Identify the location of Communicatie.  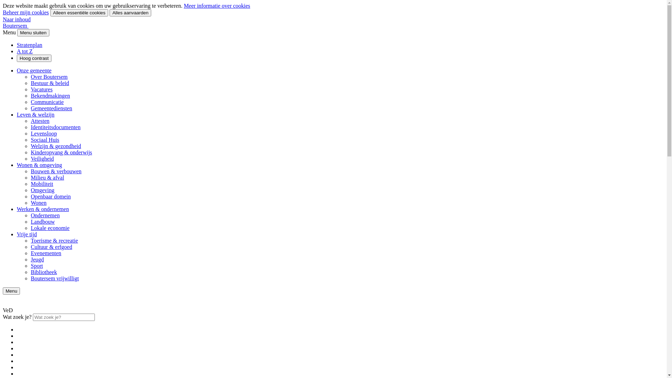
(47, 102).